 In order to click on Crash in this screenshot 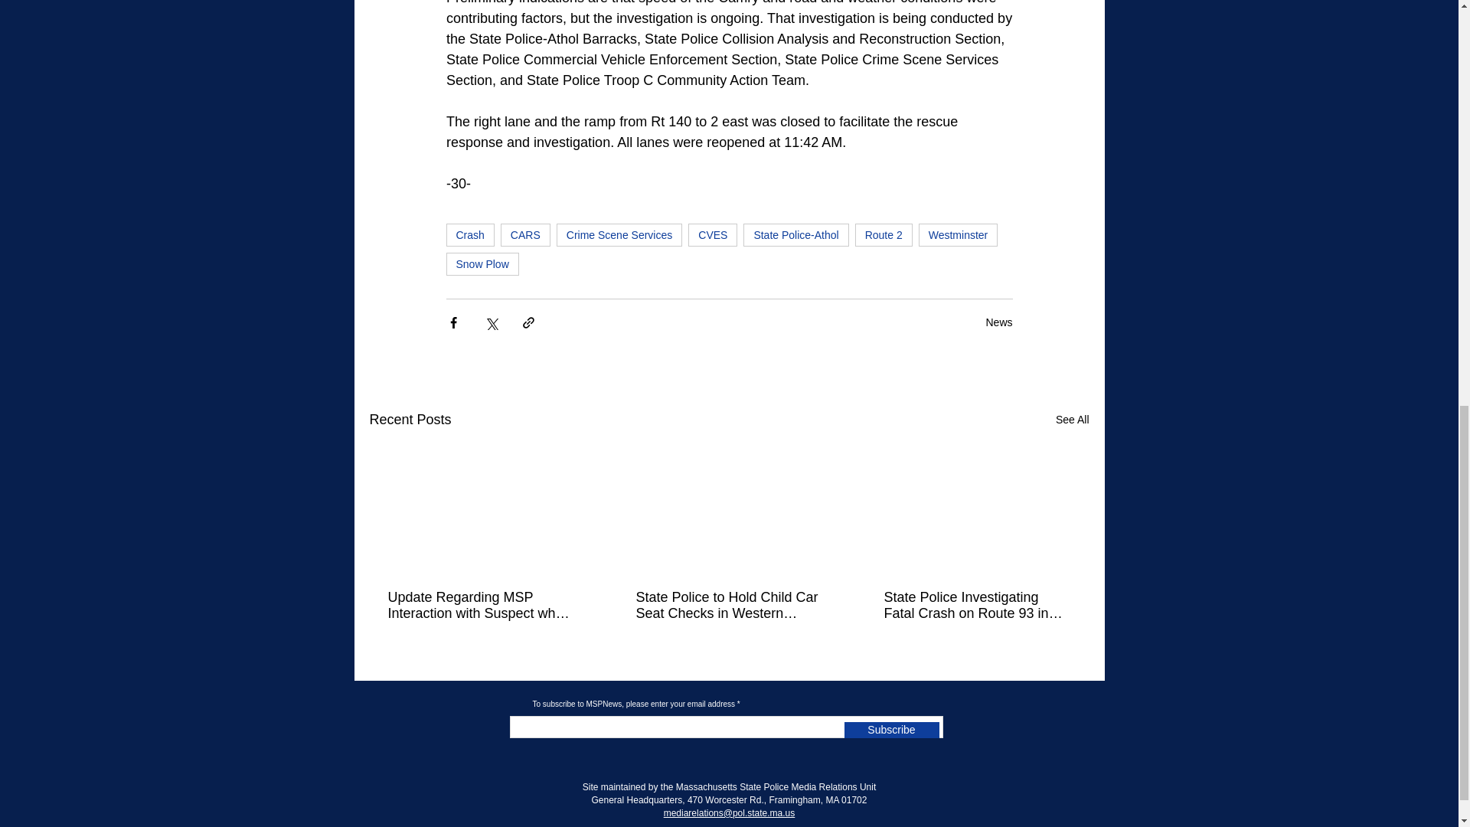, I will do `click(469, 234)`.